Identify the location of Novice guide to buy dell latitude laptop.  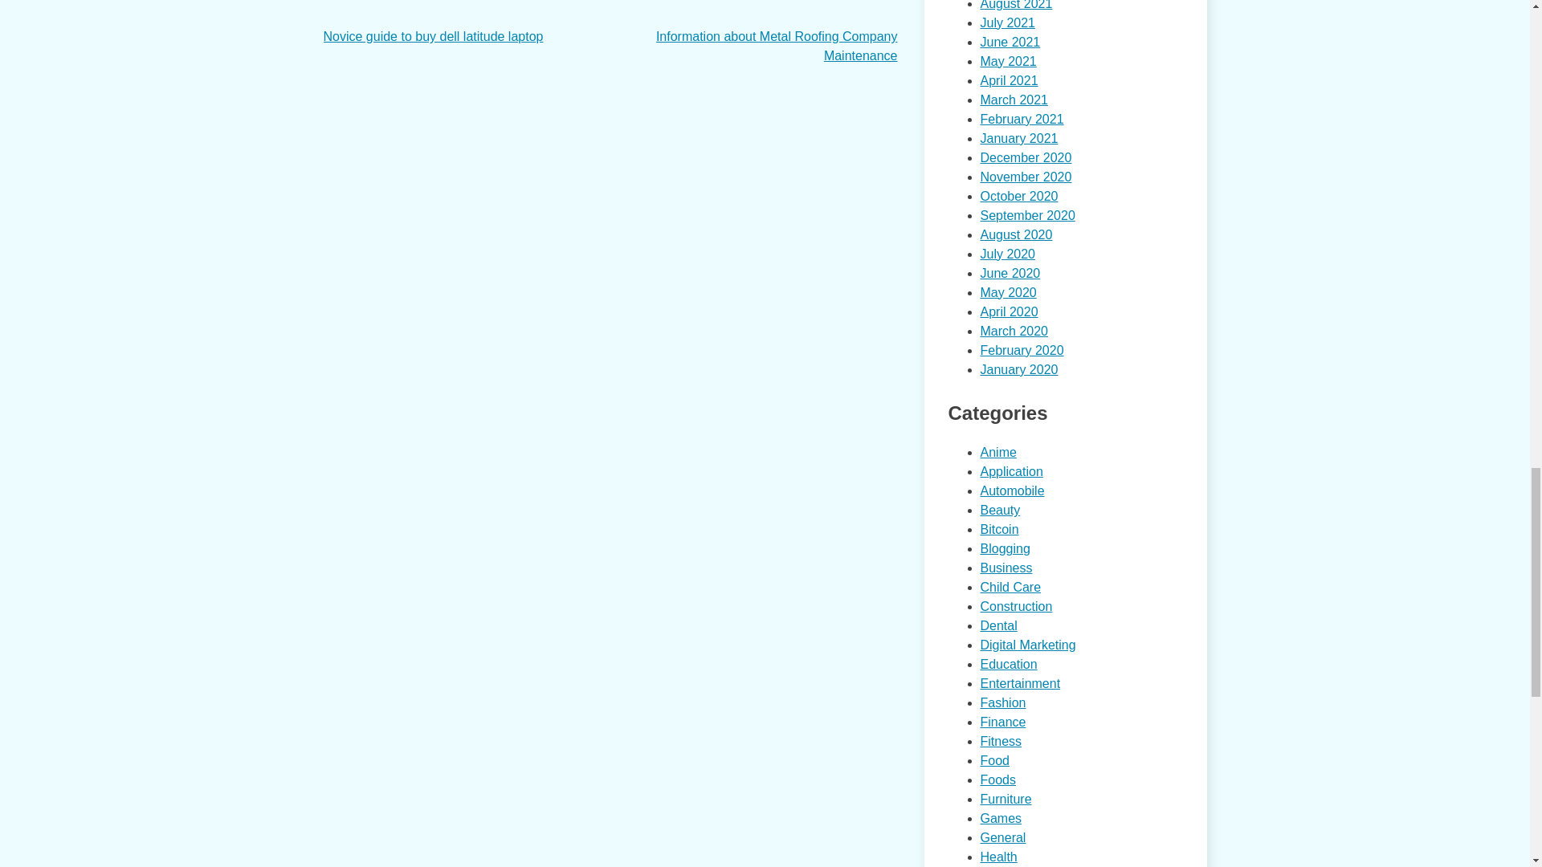
(432, 36).